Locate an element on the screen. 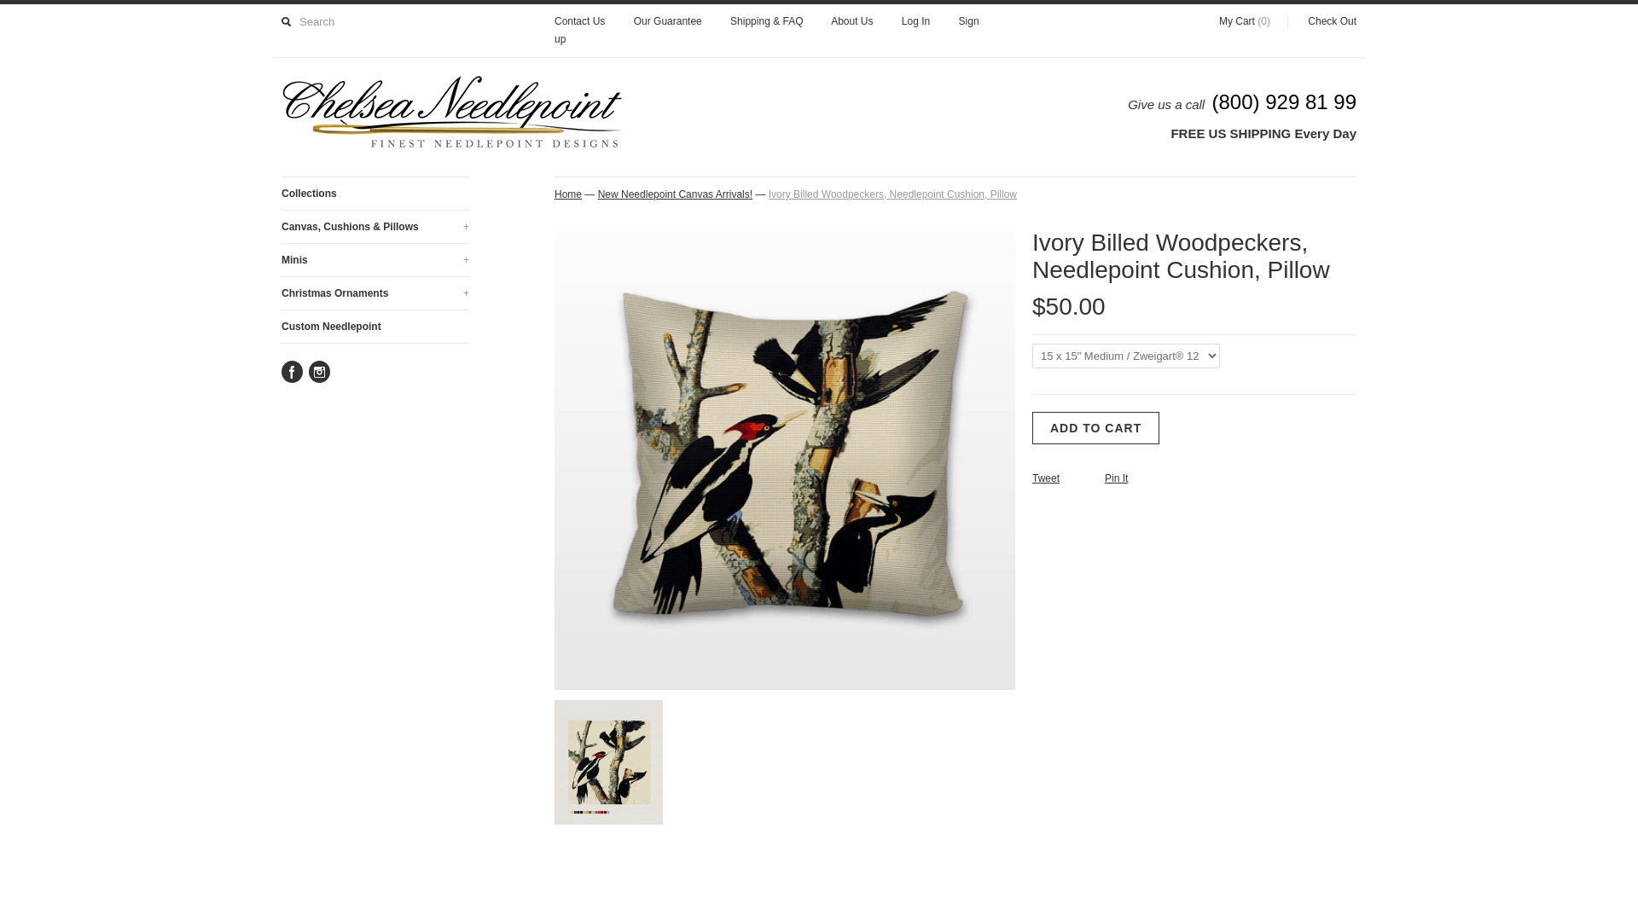 Image resolution: width=1638 pixels, height=921 pixels. Contact Us is located at coordinates (579, 22).